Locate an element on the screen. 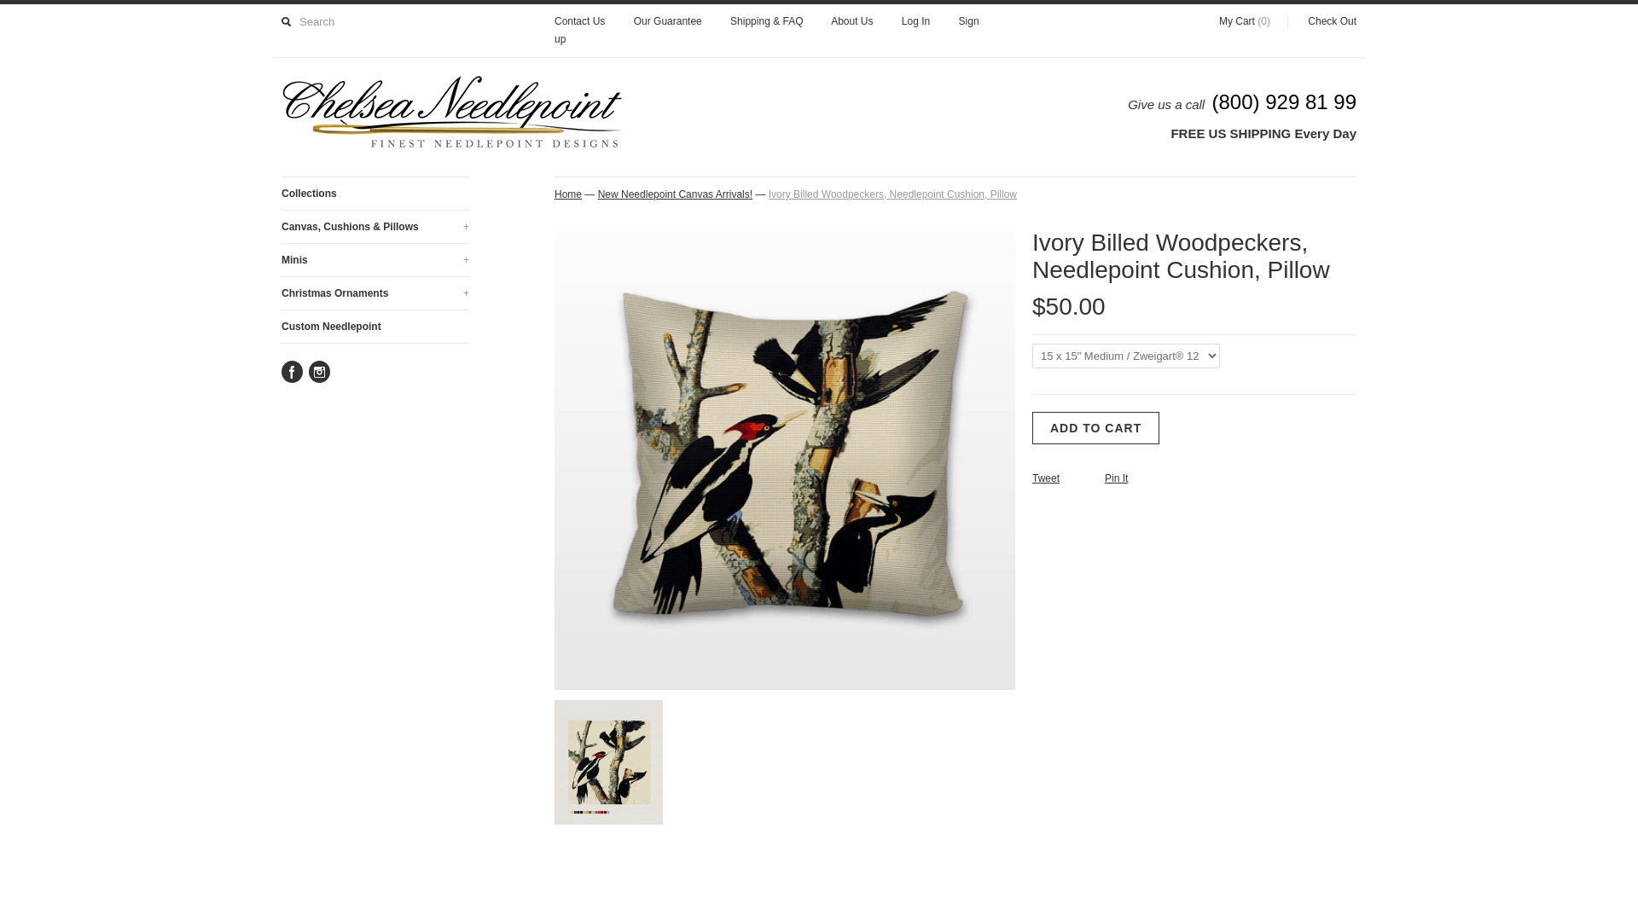 Image resolution: width=1638 pixels, height=921 pixels. Contact Us is located at coordinates (579, 22).